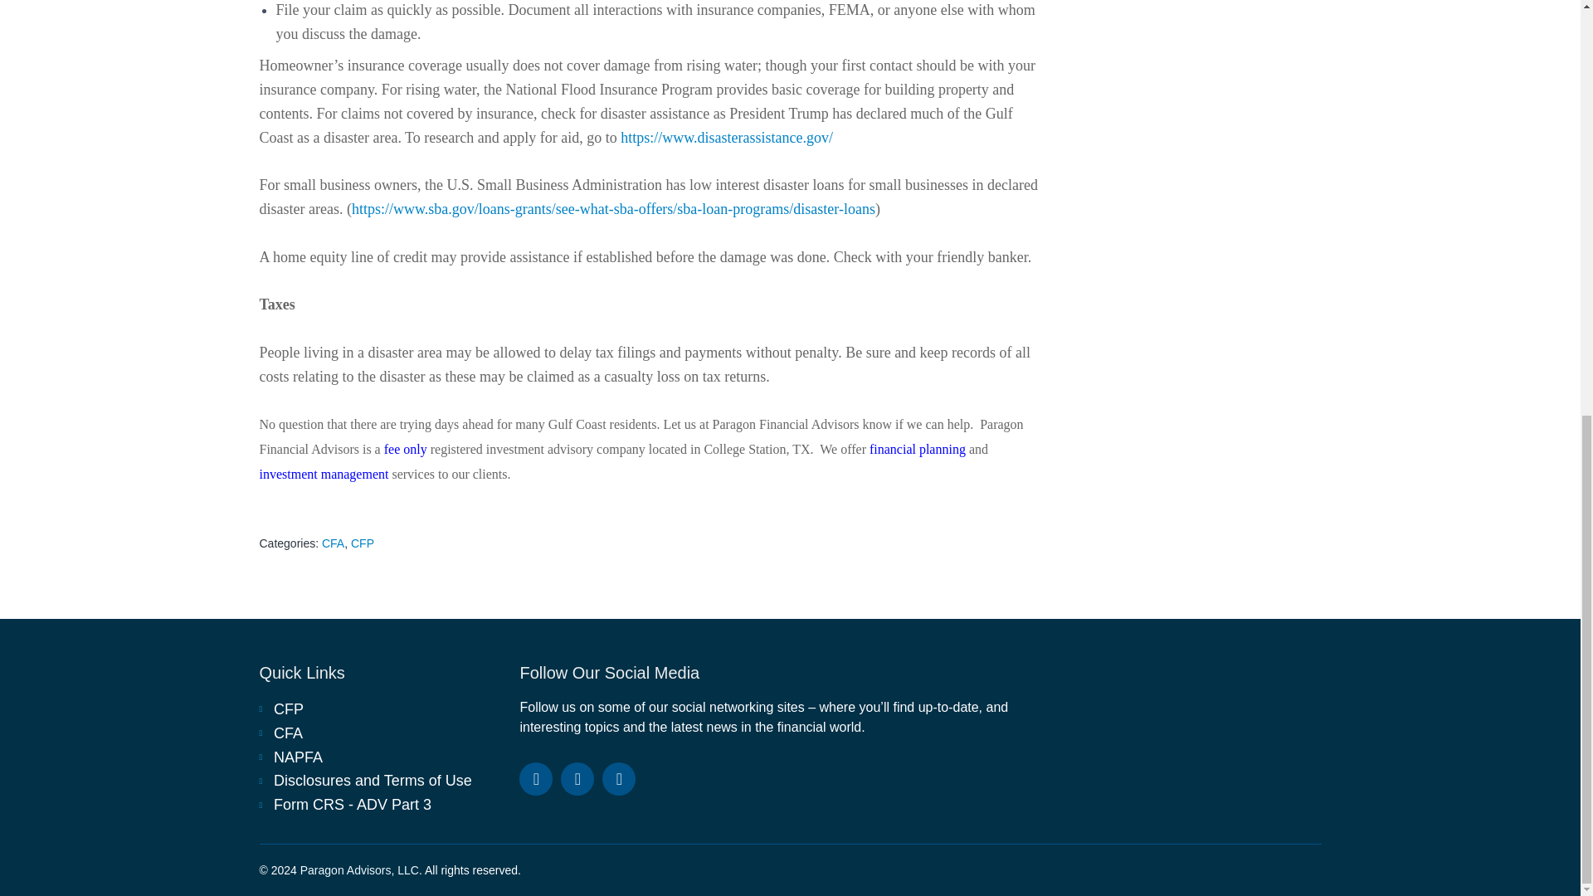 This screenshot has width=1593, height=896. What do you see at coordinates (918, 449) in the screenshot?
I see `financial planning` at bounding box center [918, 449].